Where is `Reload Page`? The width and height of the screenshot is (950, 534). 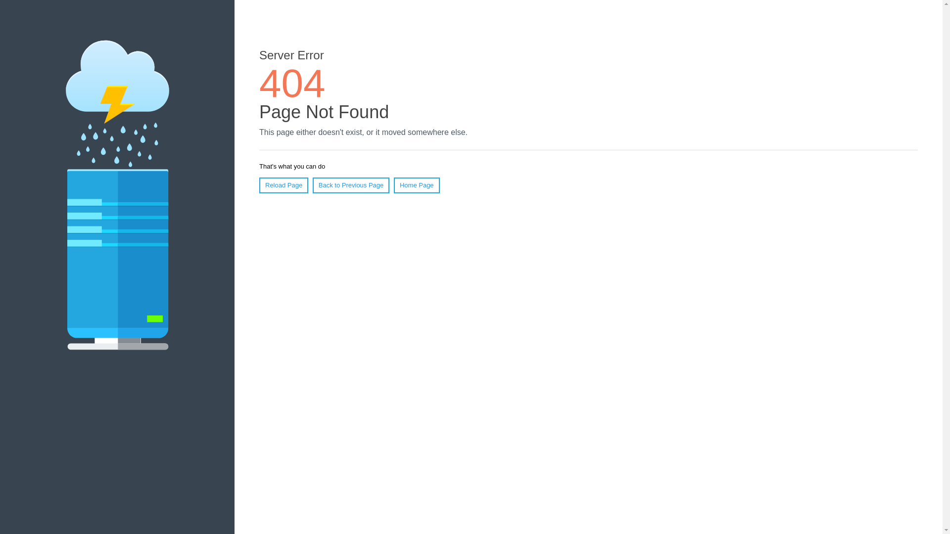 Reload Page is located at coordinates (284, 185).